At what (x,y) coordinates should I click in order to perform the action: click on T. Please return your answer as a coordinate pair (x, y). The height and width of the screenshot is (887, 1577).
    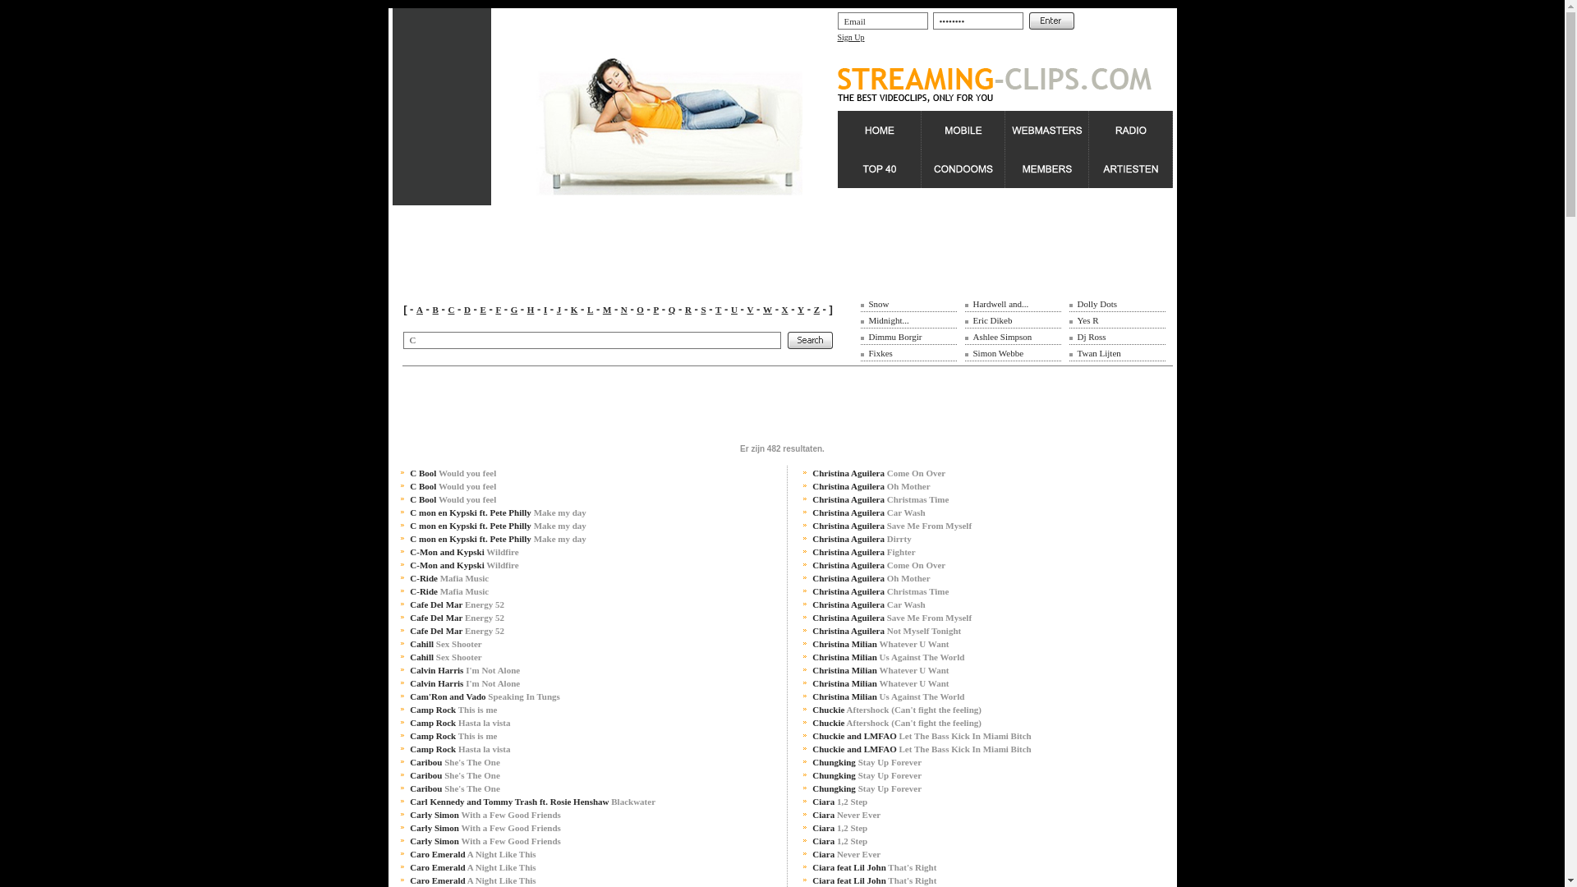
    Looking at the image, I should click on (718, 310).